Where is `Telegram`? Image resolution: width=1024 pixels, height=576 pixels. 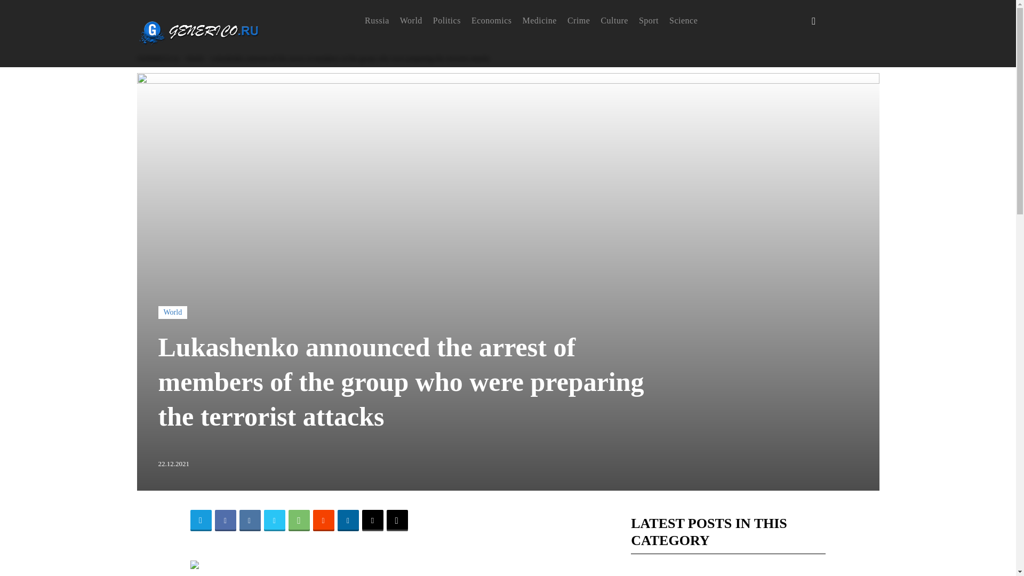
Telegram is located at coordinates (200, 520).